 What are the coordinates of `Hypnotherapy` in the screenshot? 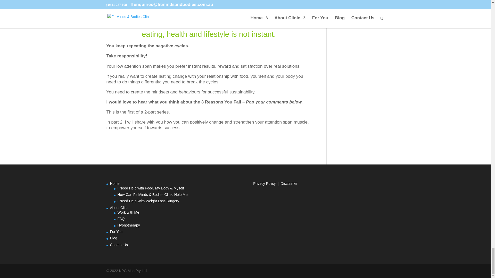 It's located at (129, 225).